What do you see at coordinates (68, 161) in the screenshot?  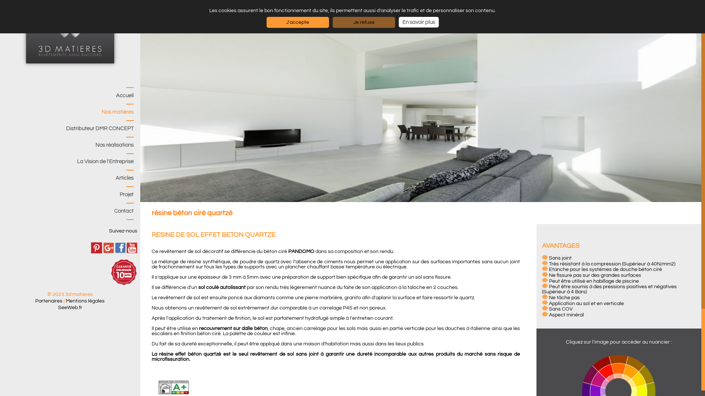 I see `La Vision de l'Entreprise` at bounding box center [68, 161].